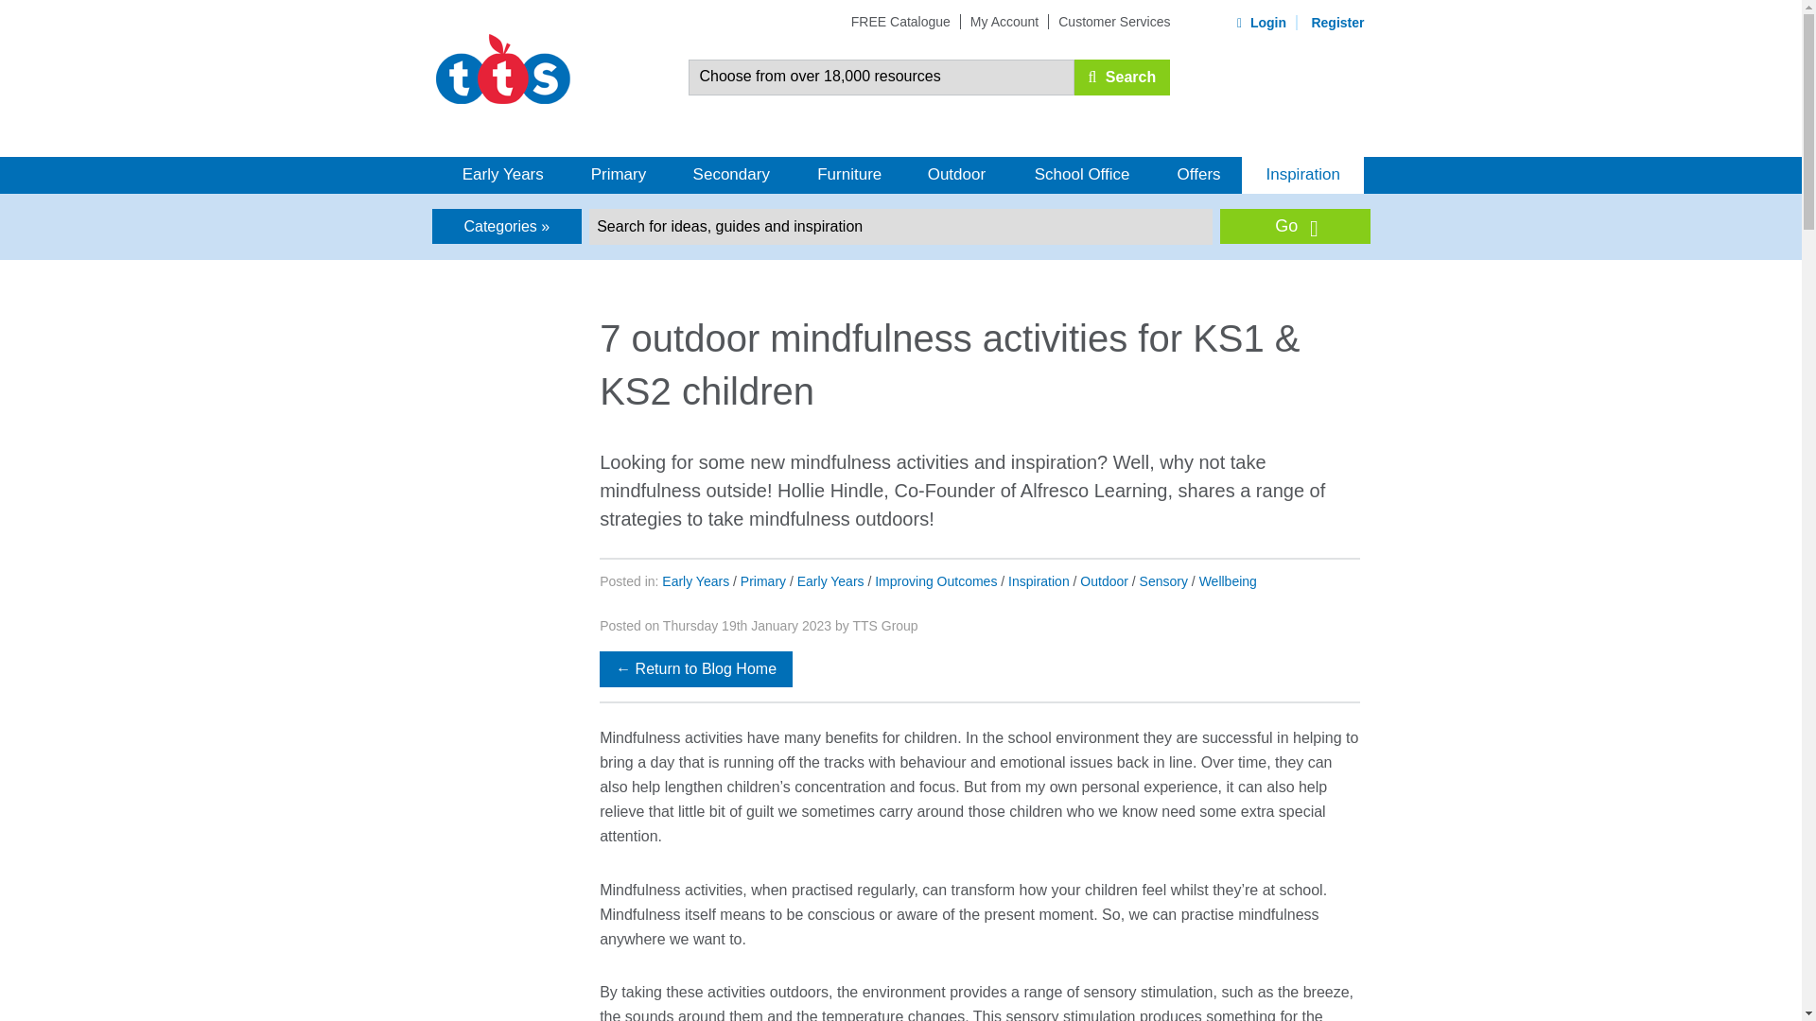  I want to click on customer services, so click(1114, 22).